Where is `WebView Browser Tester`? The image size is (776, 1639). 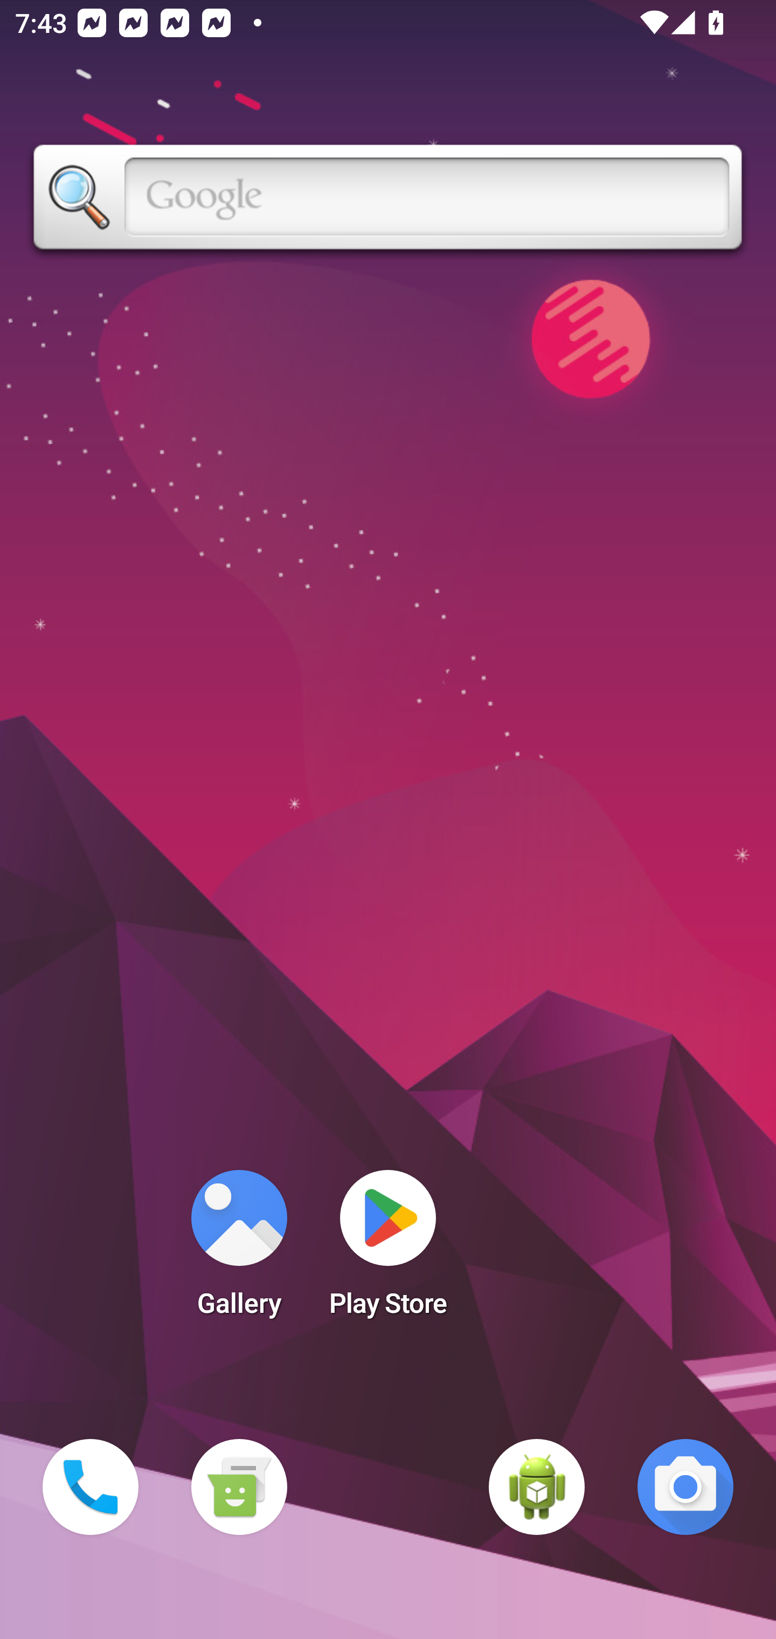 WebView Browser Tester is located at coordinates (537, 1487).